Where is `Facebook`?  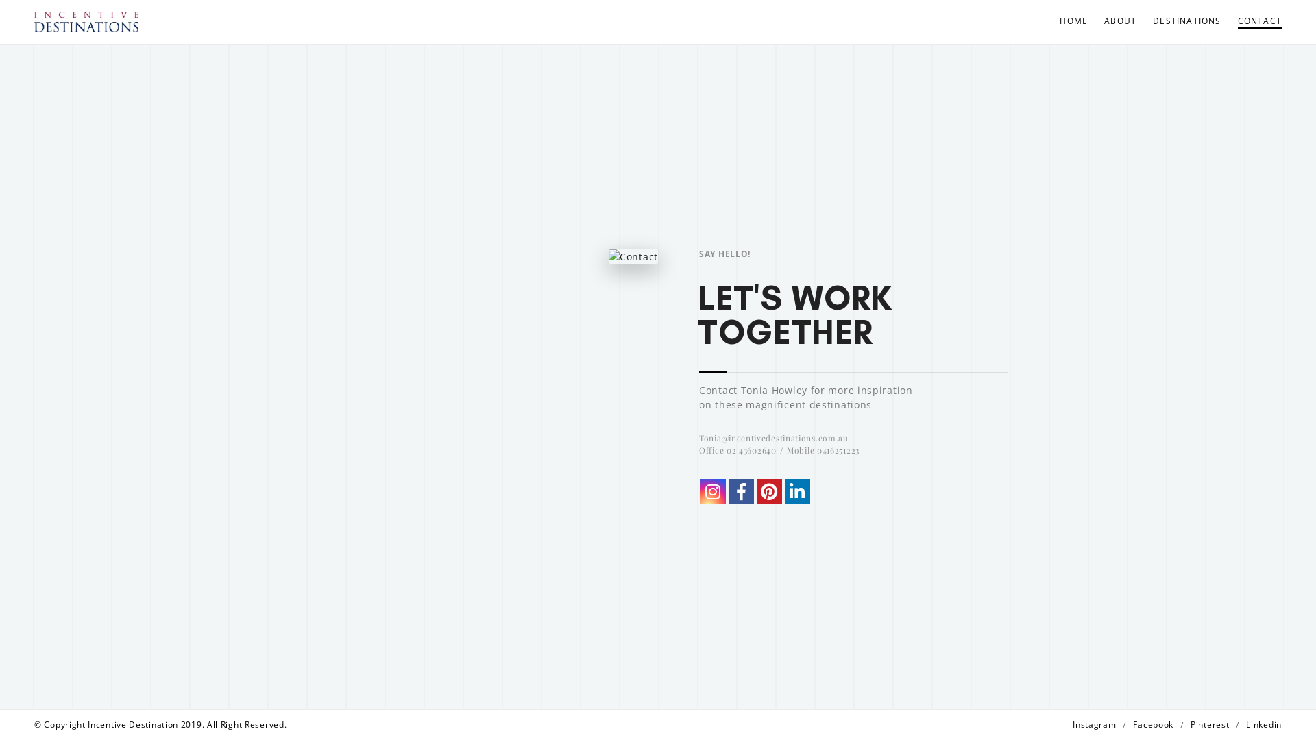
Facebook is located at coordinates (742, 492).